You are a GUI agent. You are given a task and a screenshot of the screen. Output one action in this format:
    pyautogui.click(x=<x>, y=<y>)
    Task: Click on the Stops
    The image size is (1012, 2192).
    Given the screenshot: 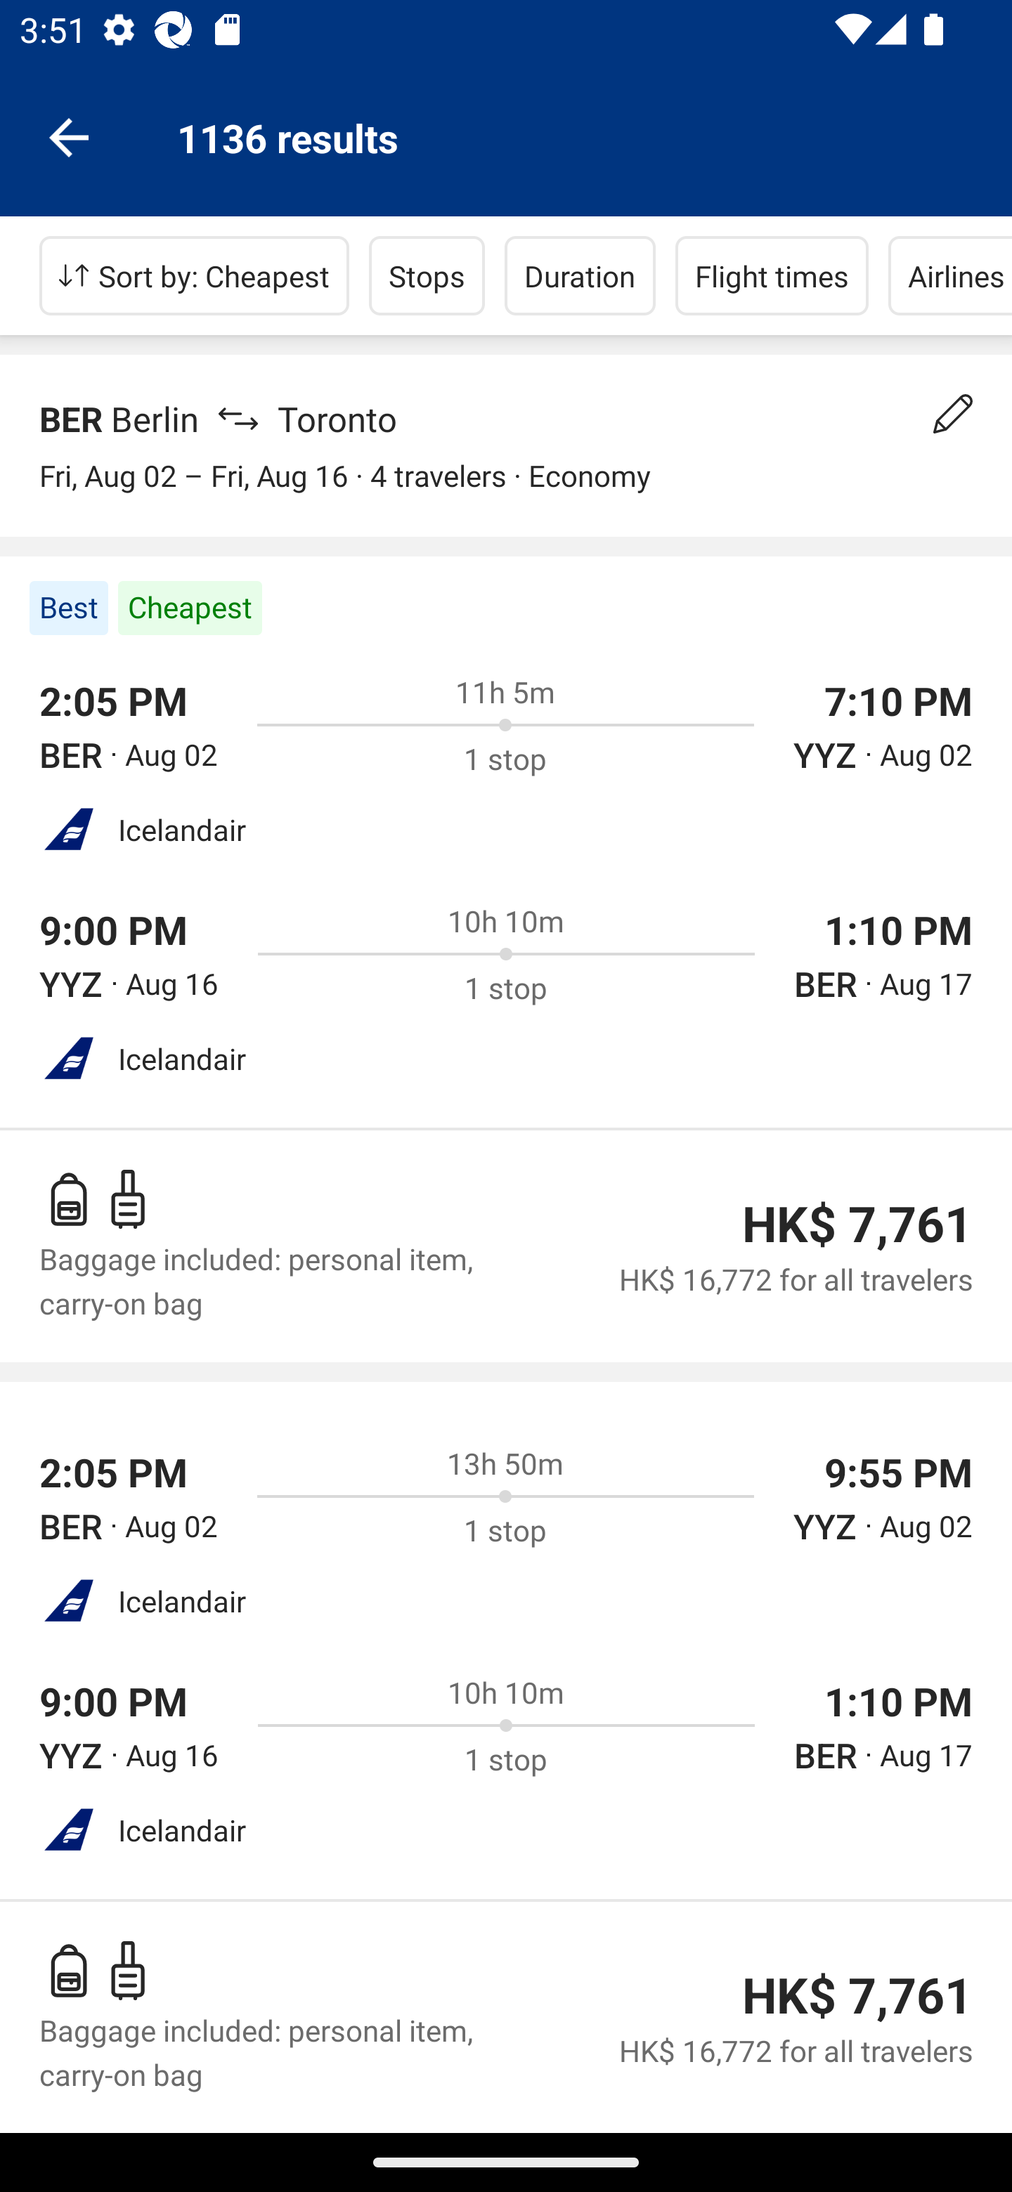 What is the action you would take?
    pyautogui.click(x=427, y=275)
    